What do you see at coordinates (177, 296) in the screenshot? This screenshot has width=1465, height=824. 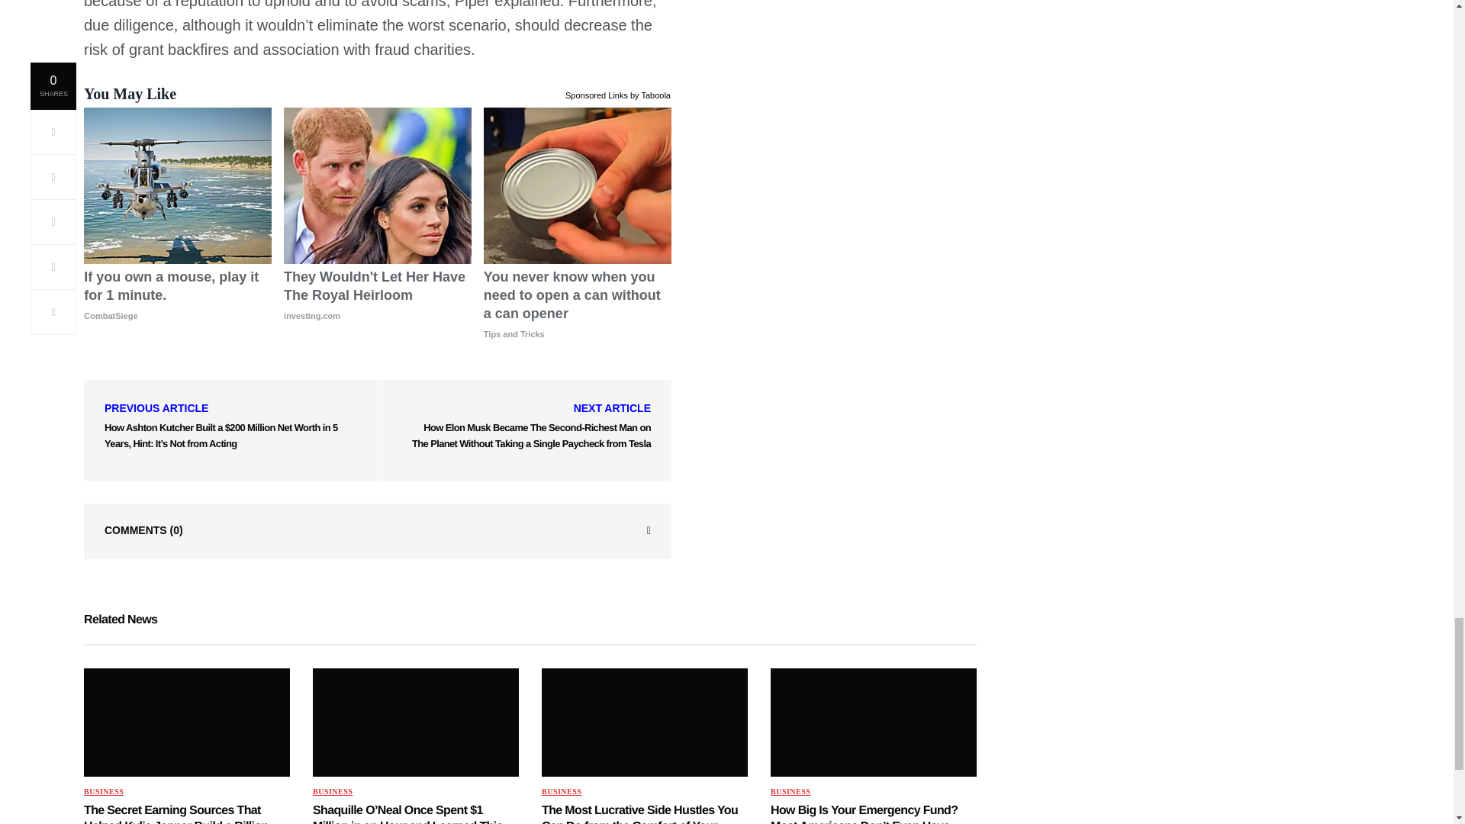 I see `If you own a mouse, play it for 1 minute.` at bounding box center [177, 296].